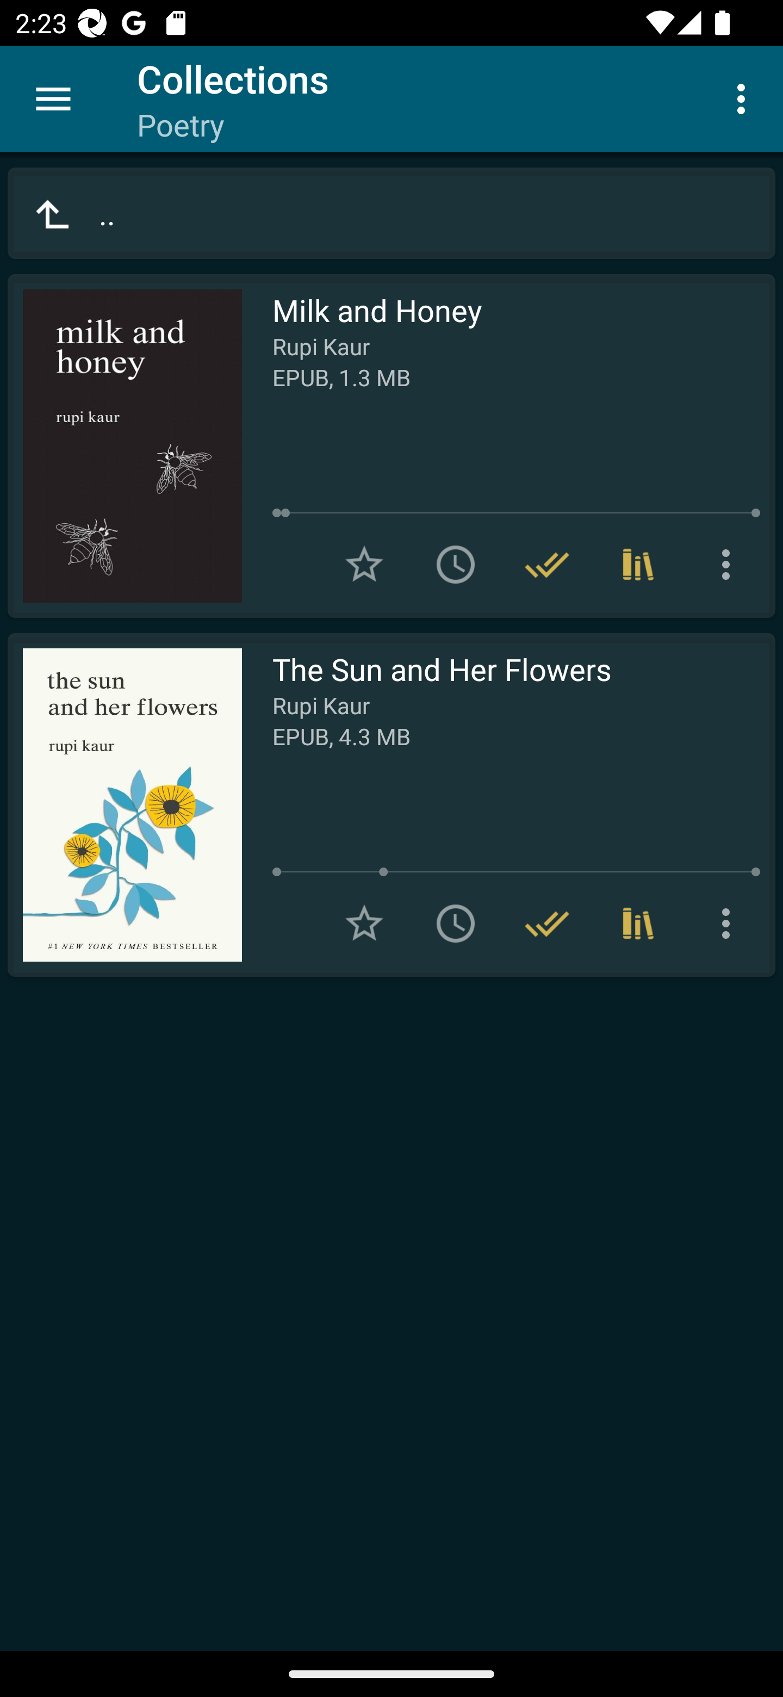  What do you see at coordinates (125, 446) in the screenshot?
I see `Read Milk and Honey` at bounding box center [125, 446].